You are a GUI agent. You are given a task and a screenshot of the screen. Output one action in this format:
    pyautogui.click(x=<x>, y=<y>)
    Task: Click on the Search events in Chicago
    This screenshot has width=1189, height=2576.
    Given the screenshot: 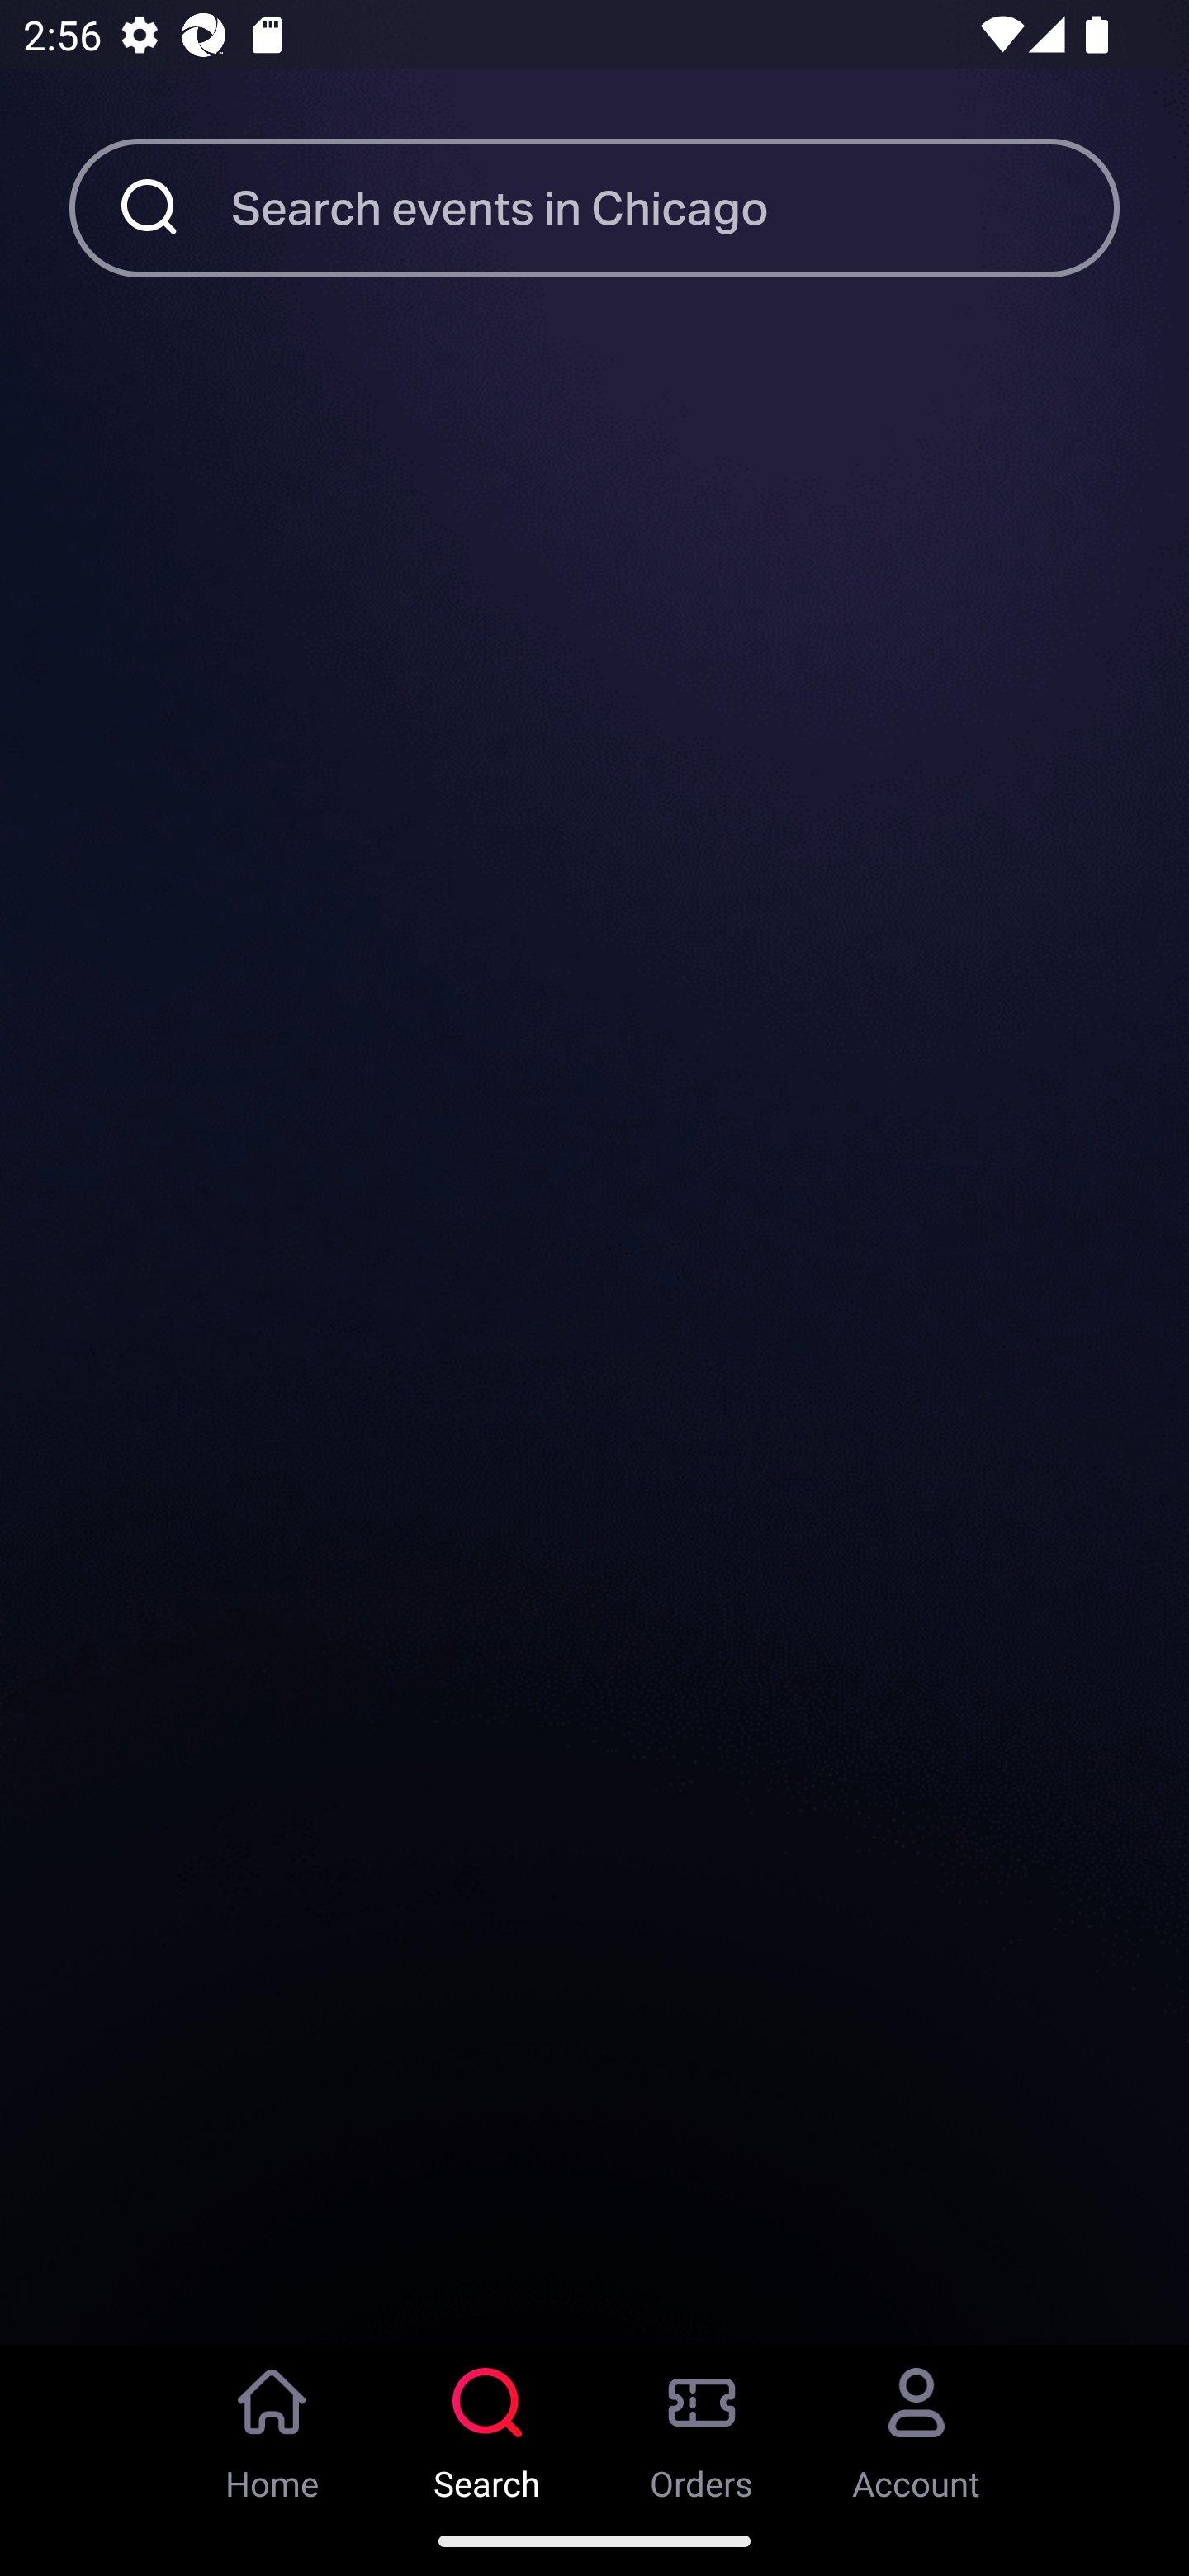 What is the action you would take?
    pyautogui.click(x=675, y=207)
    